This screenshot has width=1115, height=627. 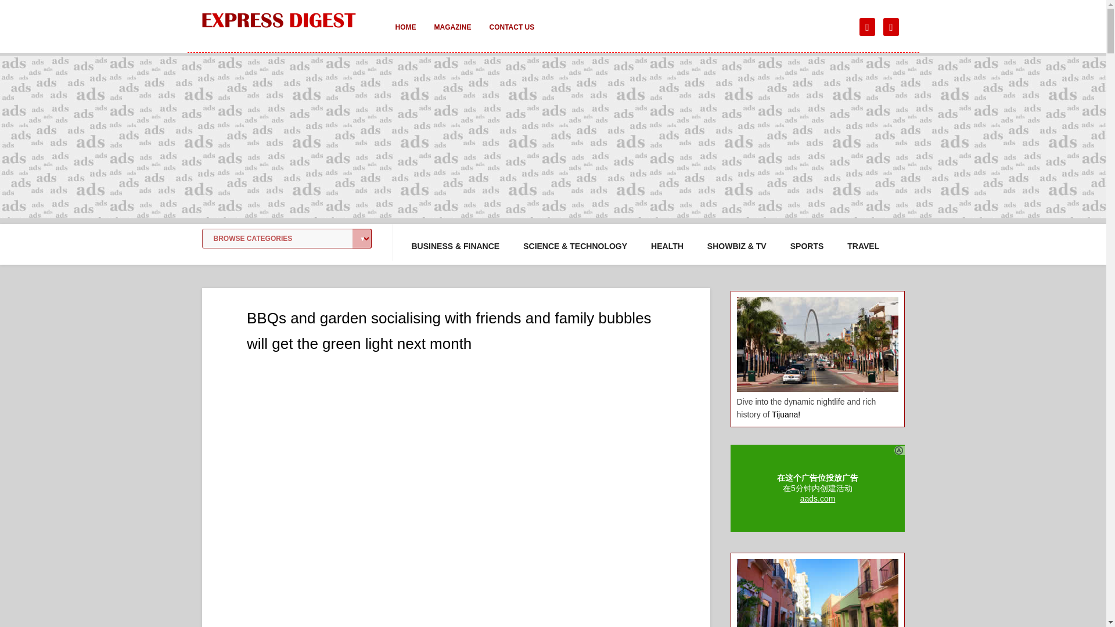 What do you see at coordinates (786, 415) in the screenshot?
I see `Tijuana!` at bounding box center [786, 415].